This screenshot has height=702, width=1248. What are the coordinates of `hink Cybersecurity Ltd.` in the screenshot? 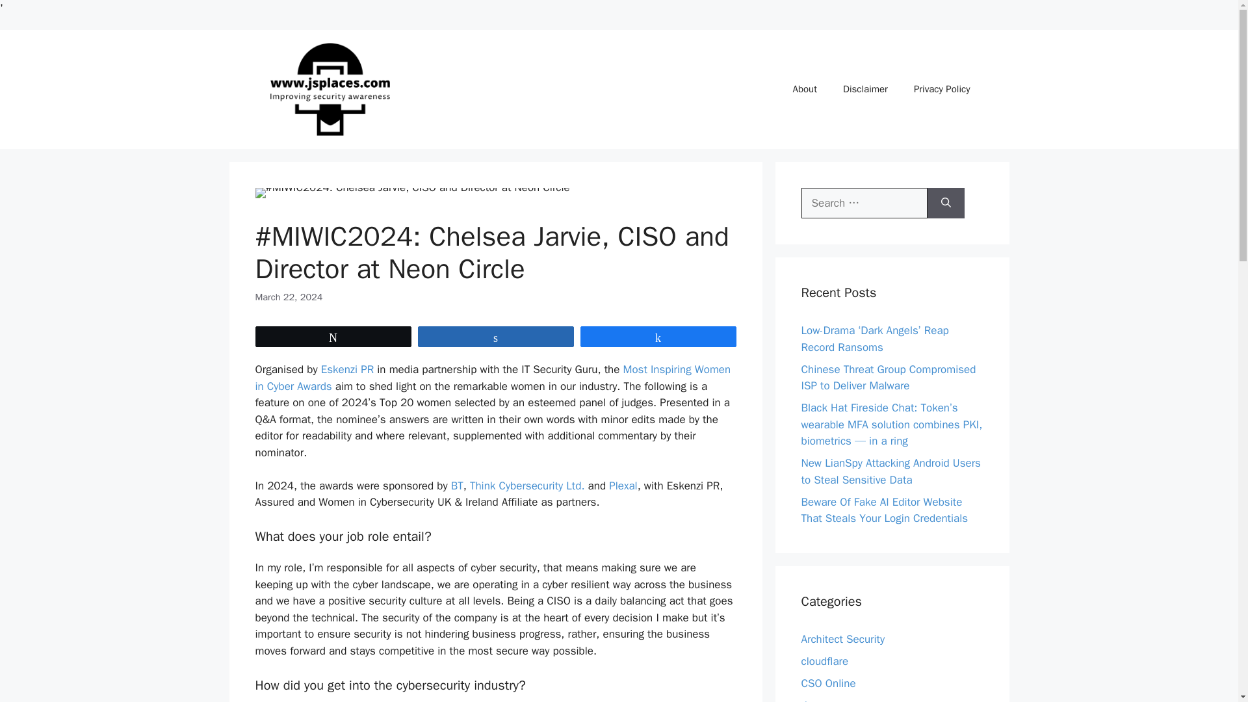 It's located at (529, 486).